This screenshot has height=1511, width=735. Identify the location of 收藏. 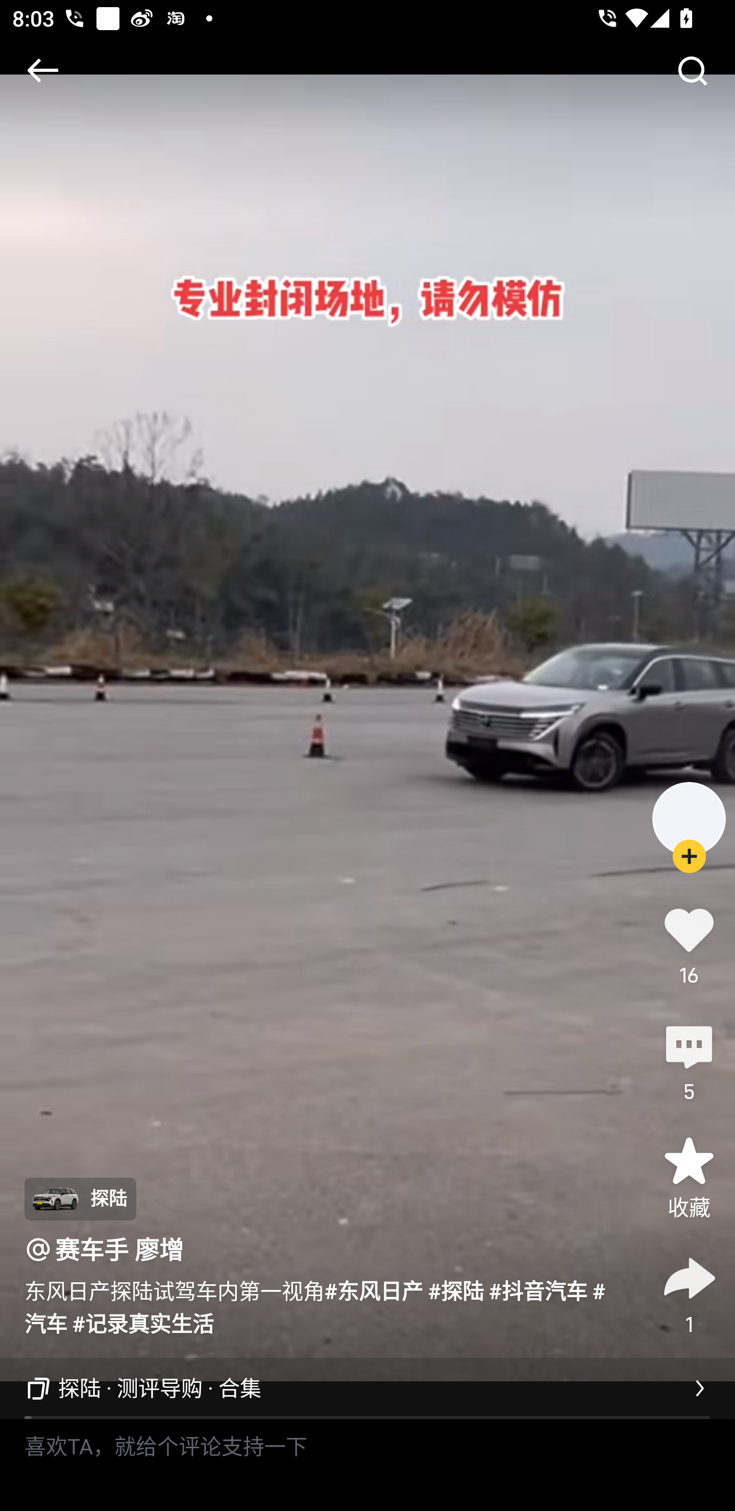
(689, 1177).